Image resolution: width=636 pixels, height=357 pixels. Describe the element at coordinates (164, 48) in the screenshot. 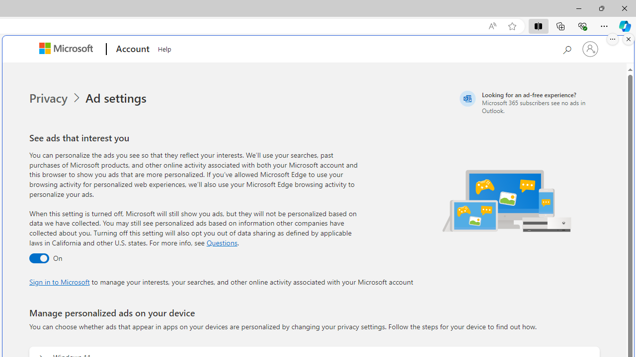

I see `Help` at that location.